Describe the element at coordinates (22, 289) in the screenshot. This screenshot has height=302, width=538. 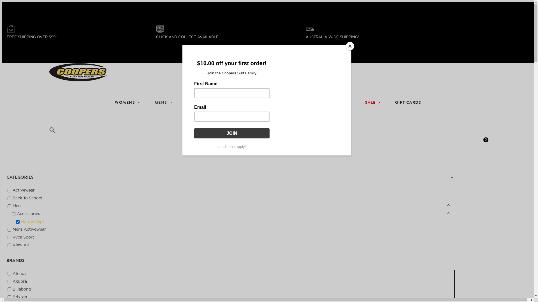
I see `Billabong` at that location.